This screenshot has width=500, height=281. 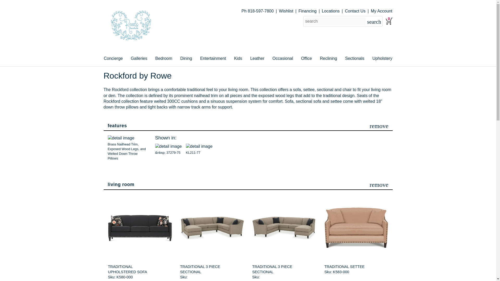 What do you see at coordinates (333, 11) in the screenshot?
I see `Locations` at bounding box center [333, 11].